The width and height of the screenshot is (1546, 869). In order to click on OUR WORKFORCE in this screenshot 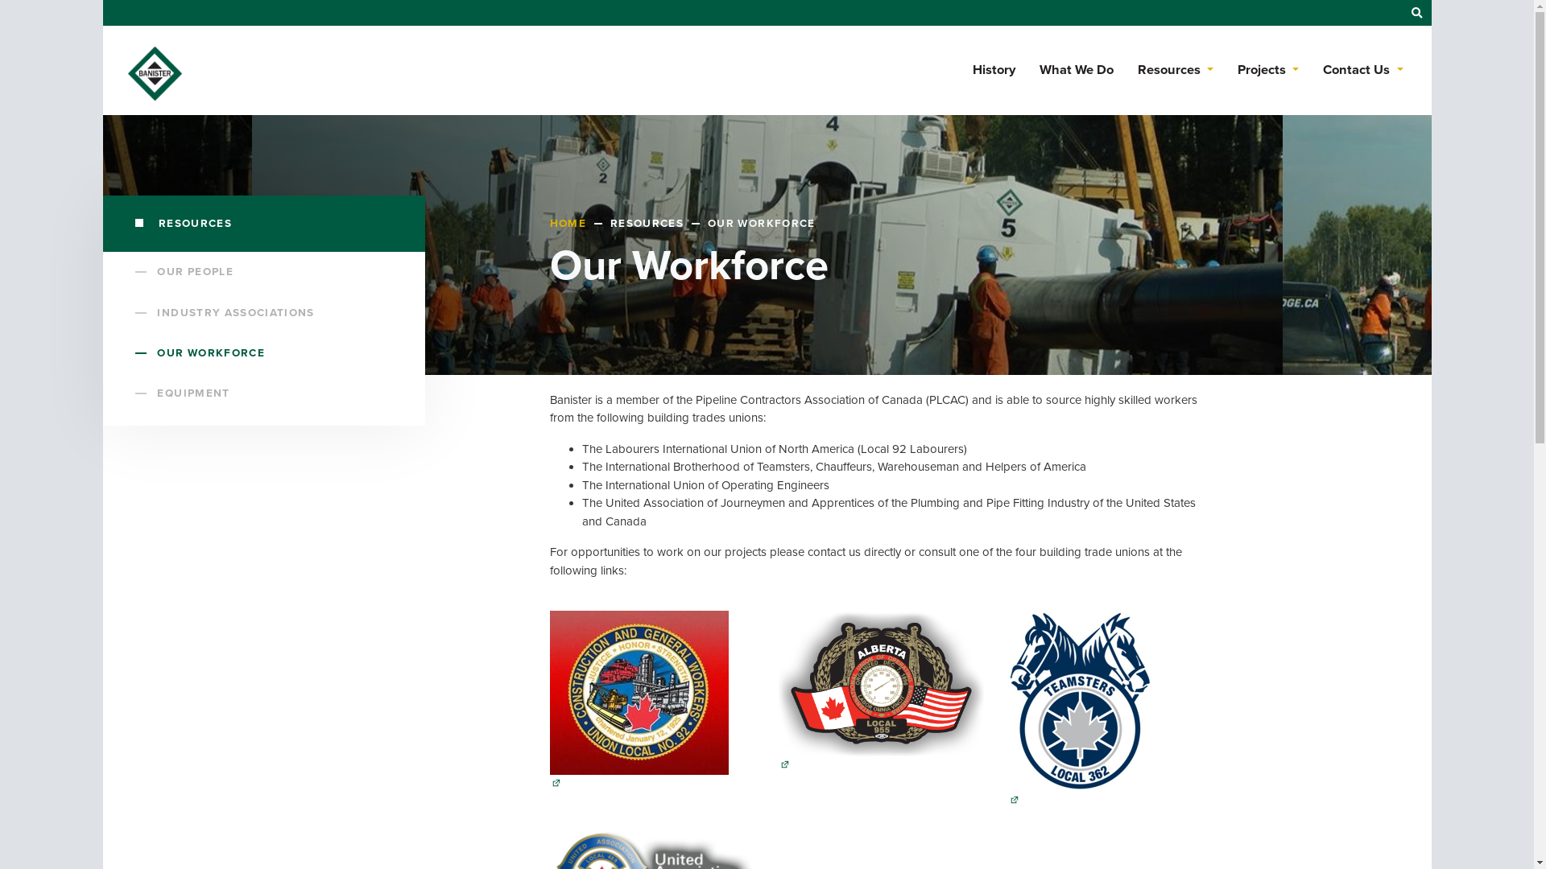, I will do `click(272, 353)`.